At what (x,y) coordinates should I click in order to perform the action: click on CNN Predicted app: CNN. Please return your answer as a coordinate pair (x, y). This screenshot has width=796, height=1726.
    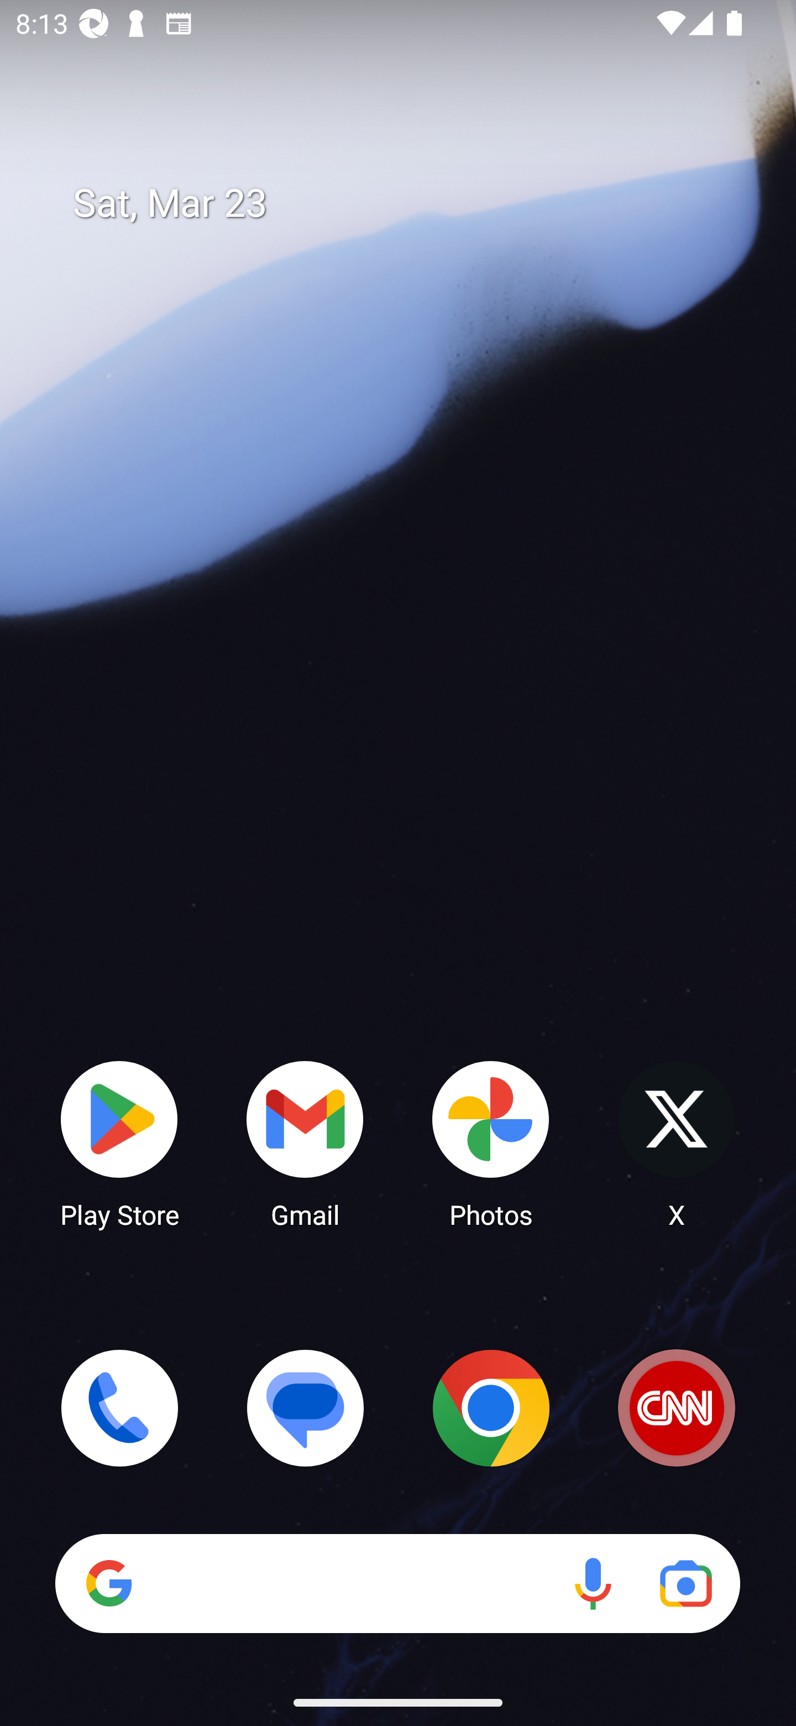
    Looking at the image, I should click on (677, 1408).